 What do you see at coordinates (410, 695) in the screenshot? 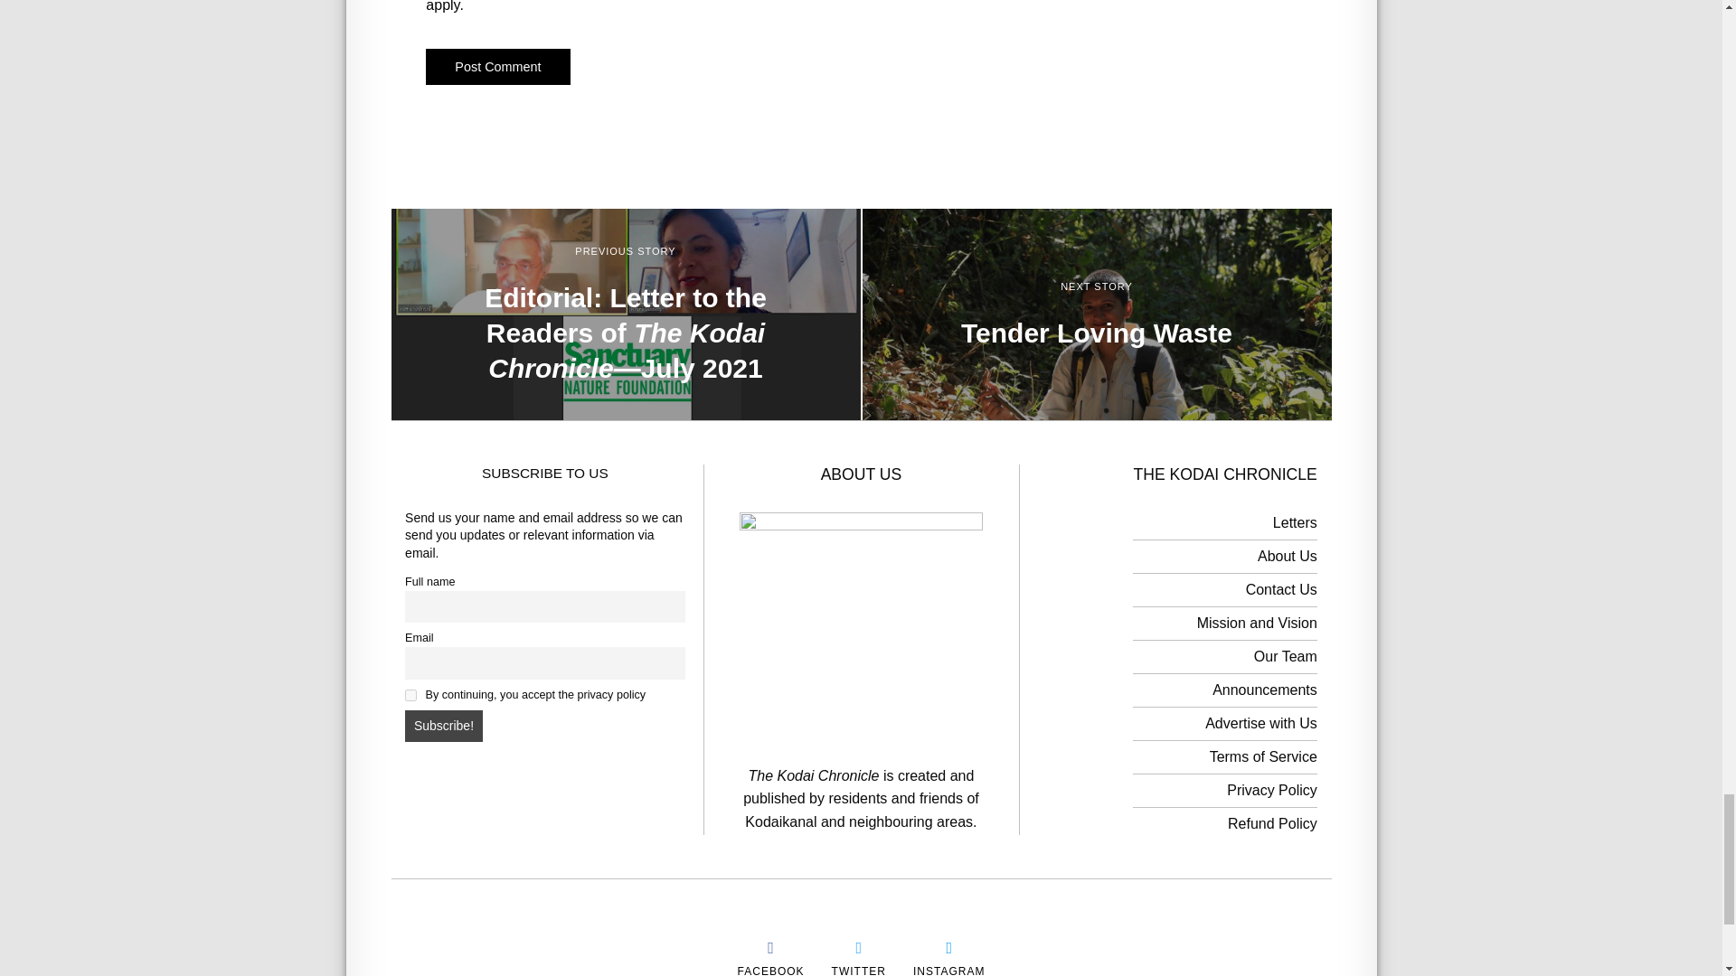
I see `on` at bounding box center [410, 695].